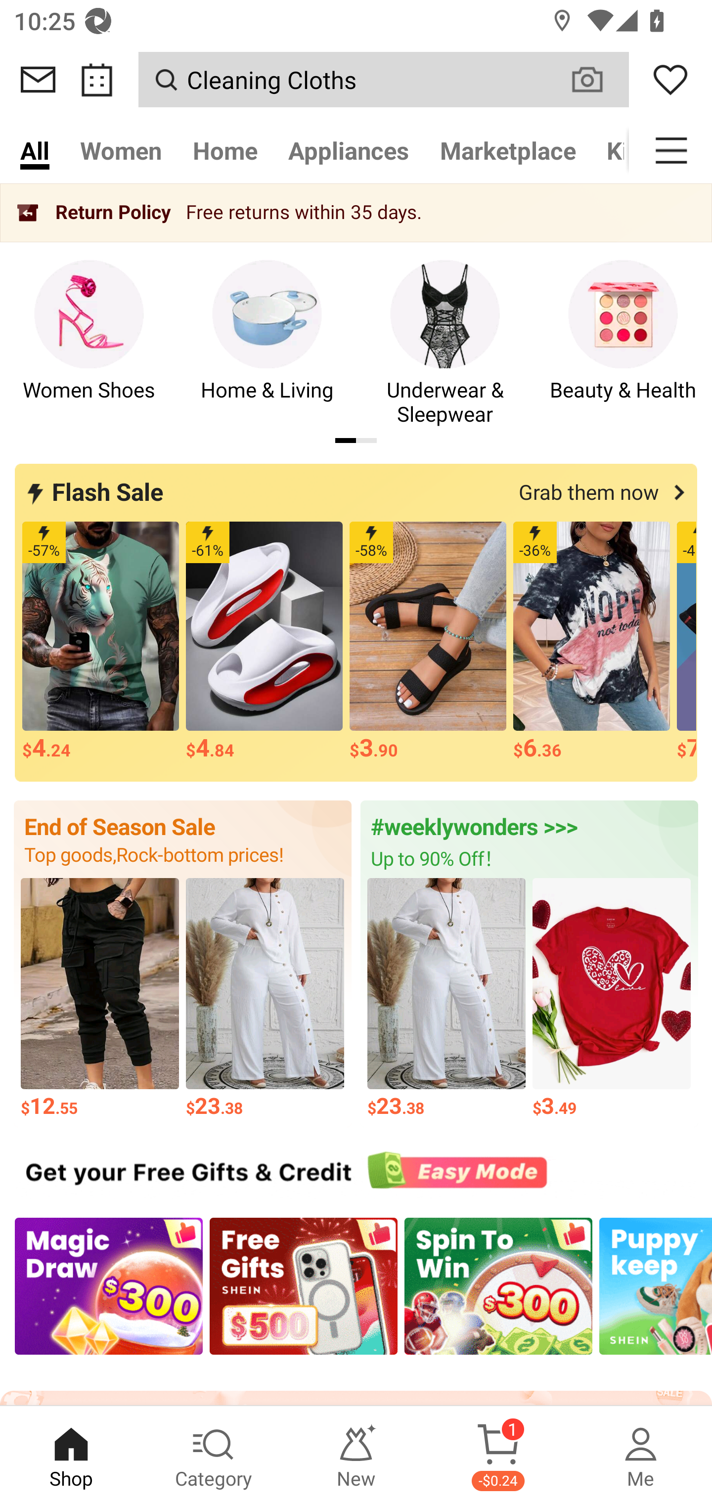  I want to click on Home, so click(224, 150).